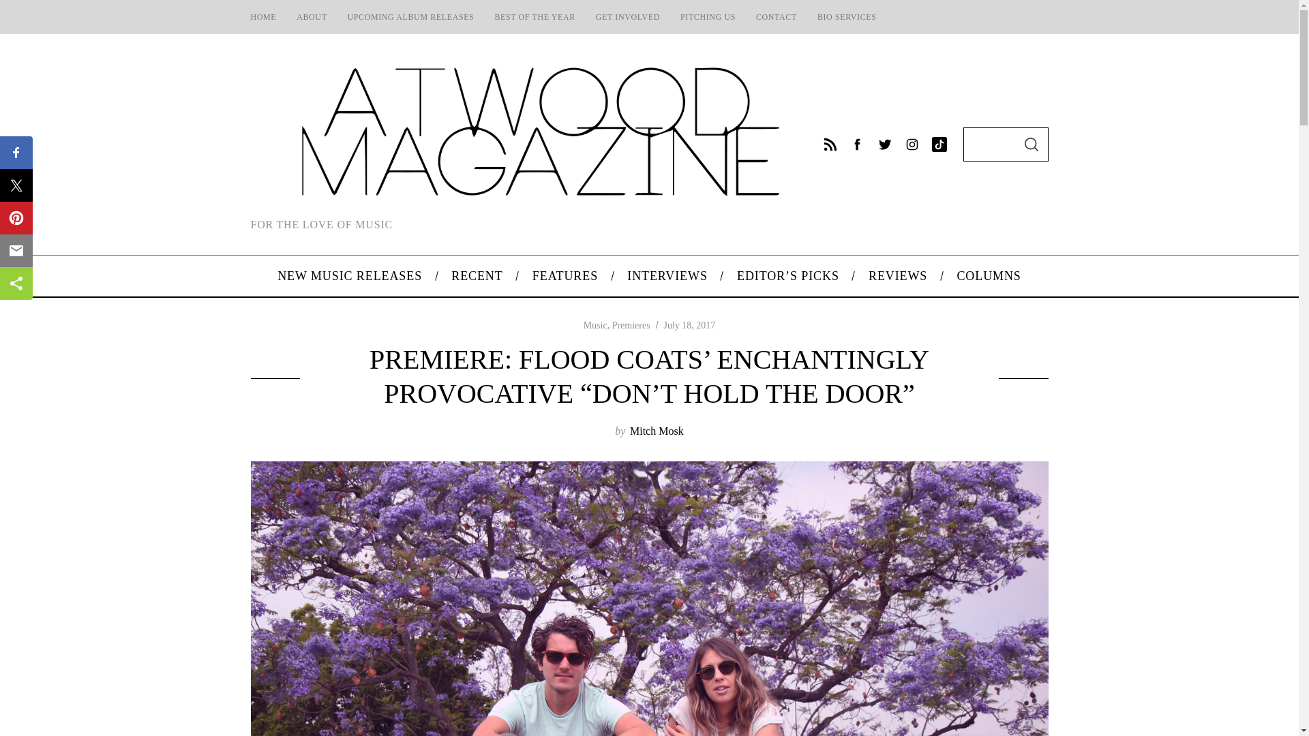 This screenshot has height=736, width=1309. Describe the element at coordinates (311, 16) in the screenshot. I see `ABOUT` at that location.